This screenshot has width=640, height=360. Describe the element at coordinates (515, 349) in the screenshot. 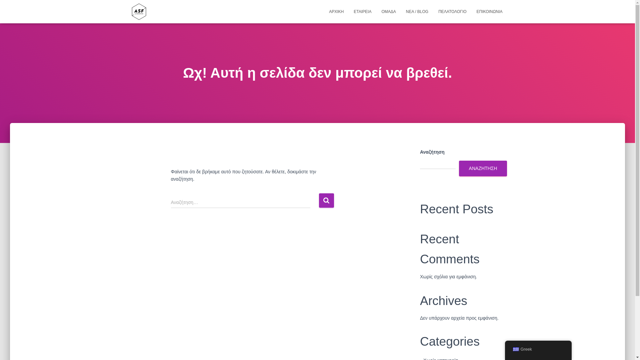

I see `Greek` at that location.